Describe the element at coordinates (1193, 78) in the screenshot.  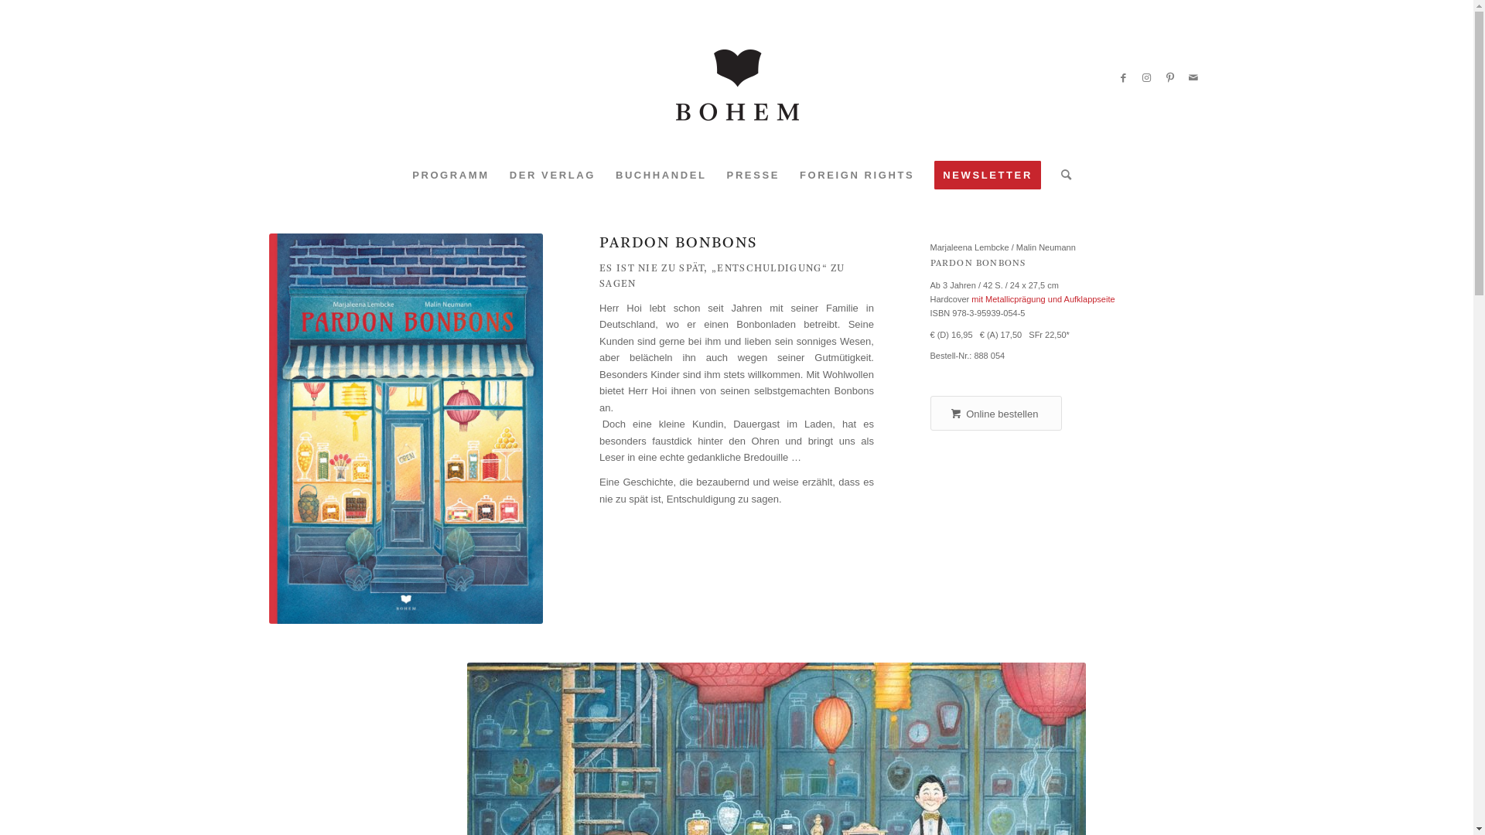
I see `Mail` at that location.